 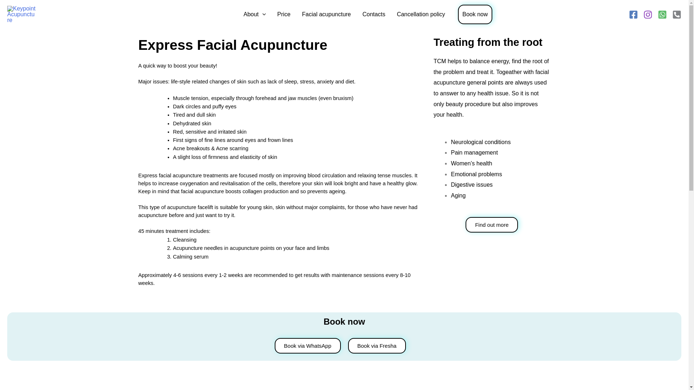 What do you see at coordinates (492, 225) in the screenshot?
I see `Find out more` at bounding box center [492, 225].